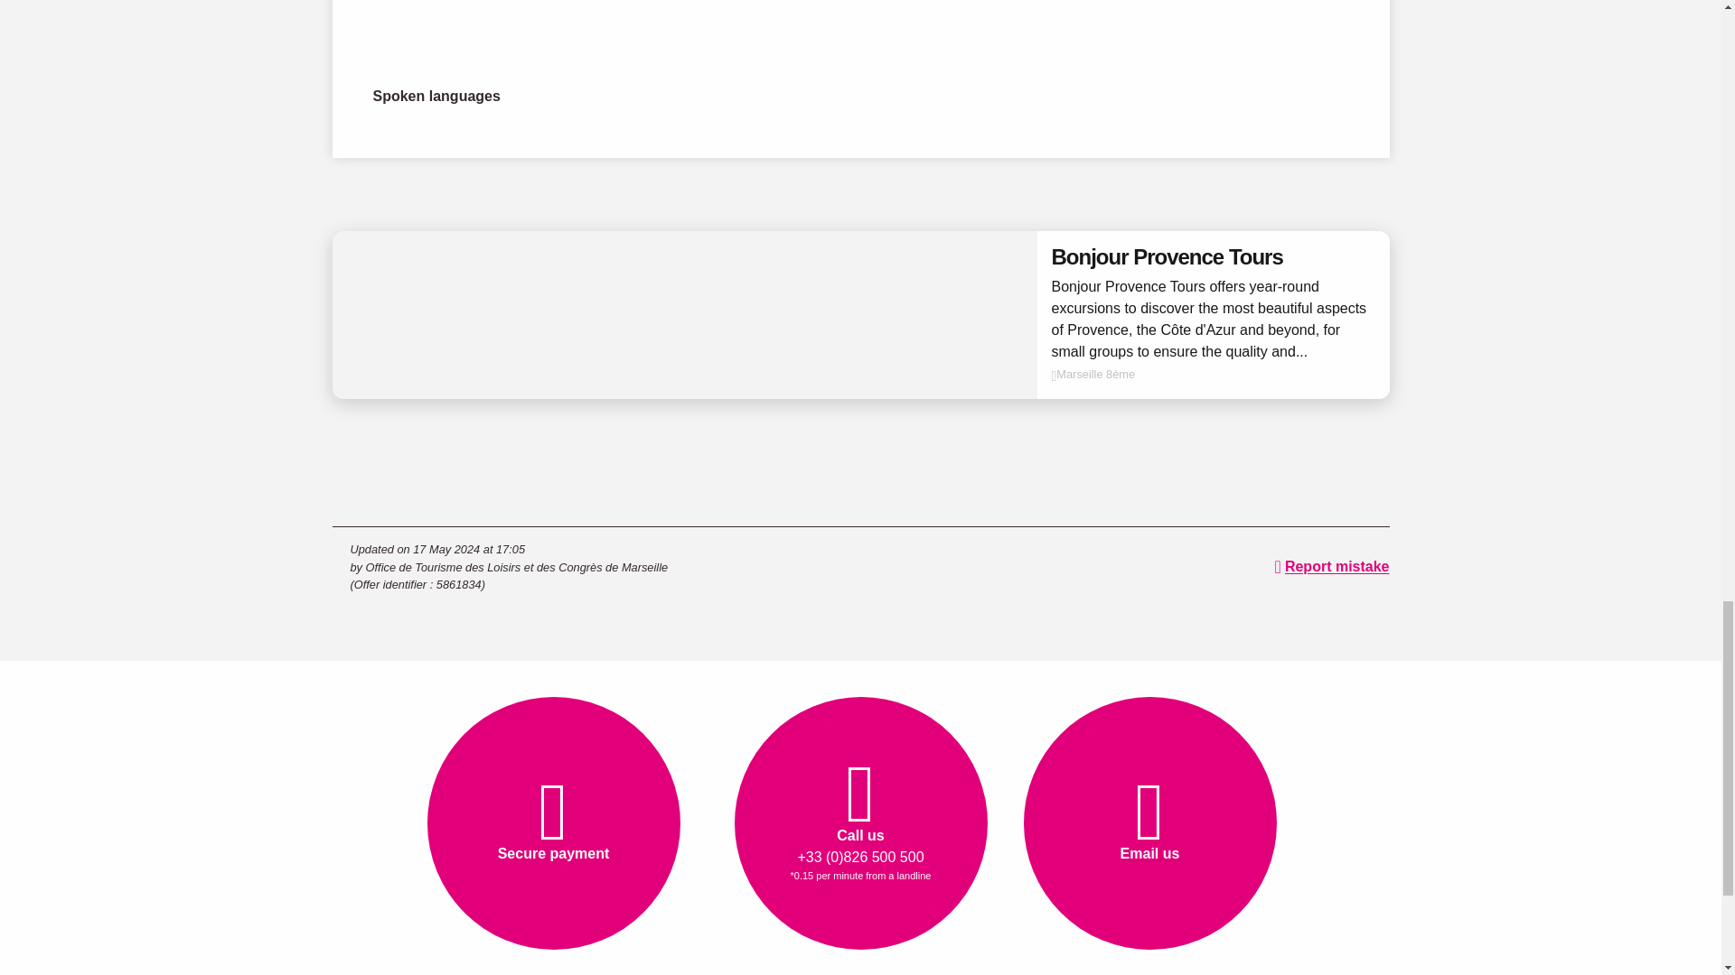  What do you see at coordinates (1332, 567) in the screenshot?
I see `Report mistake` at bounding box center [1332, 567].